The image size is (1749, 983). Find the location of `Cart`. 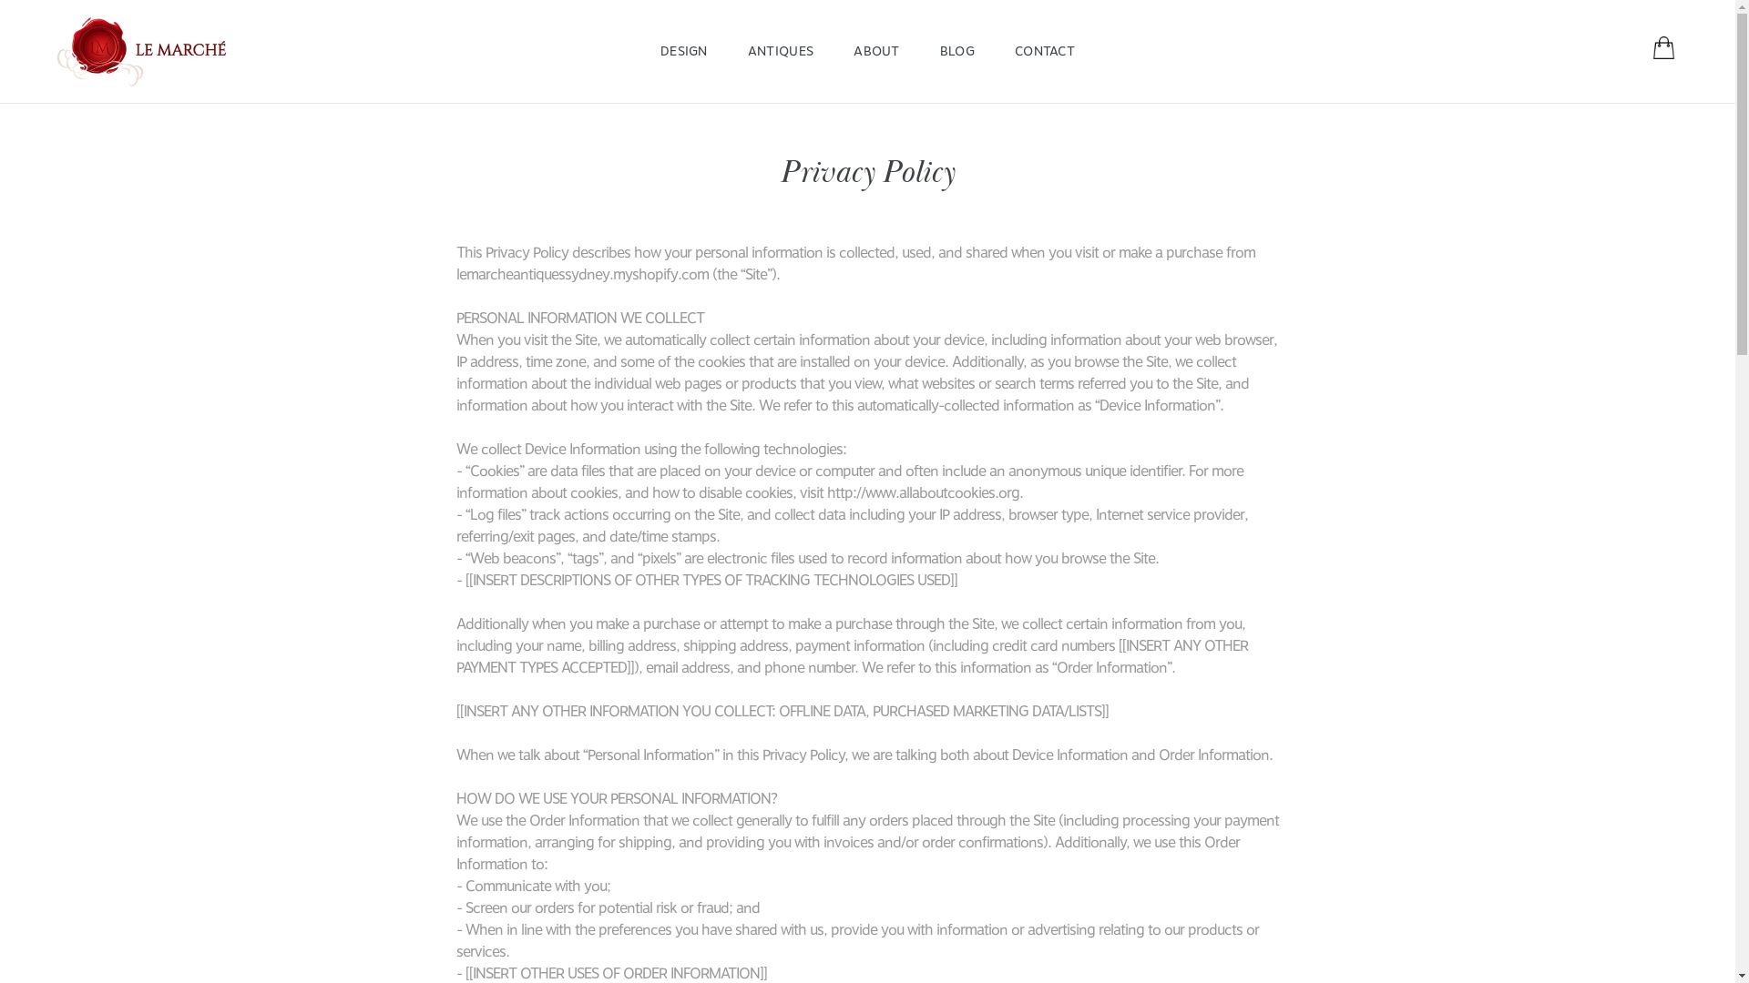

Cart is located at coordinates (1663, 51).